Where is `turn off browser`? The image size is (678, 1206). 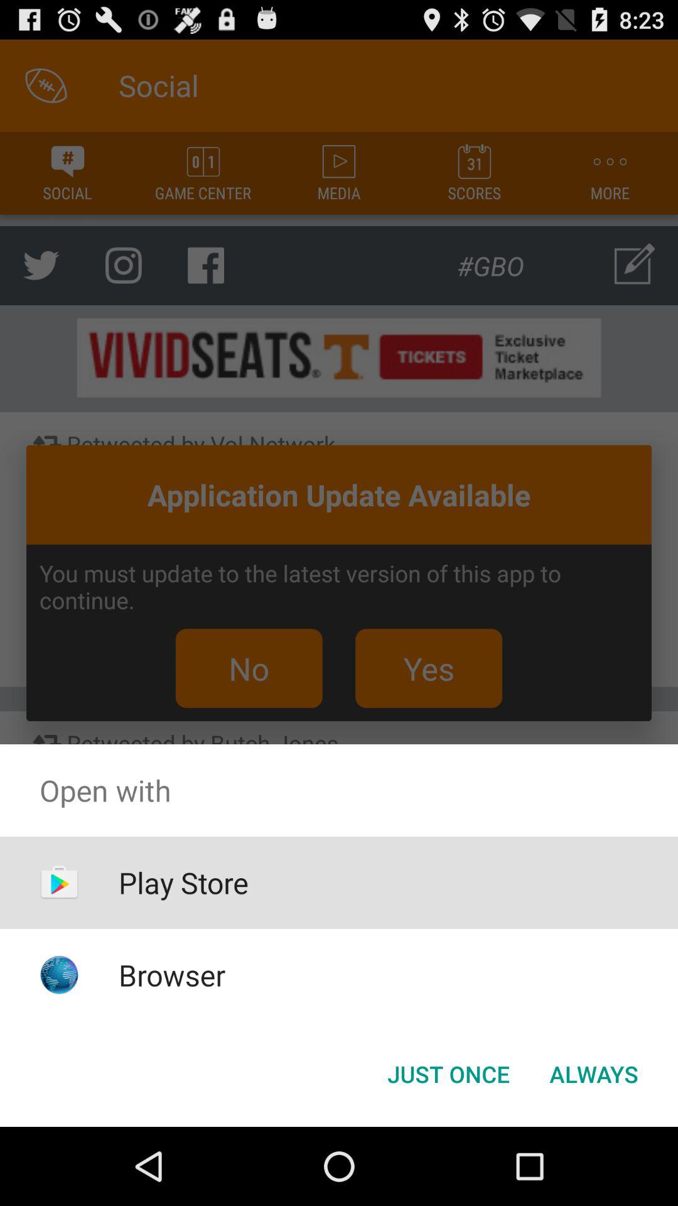 turn off browser is located at coordinates (172, 975).